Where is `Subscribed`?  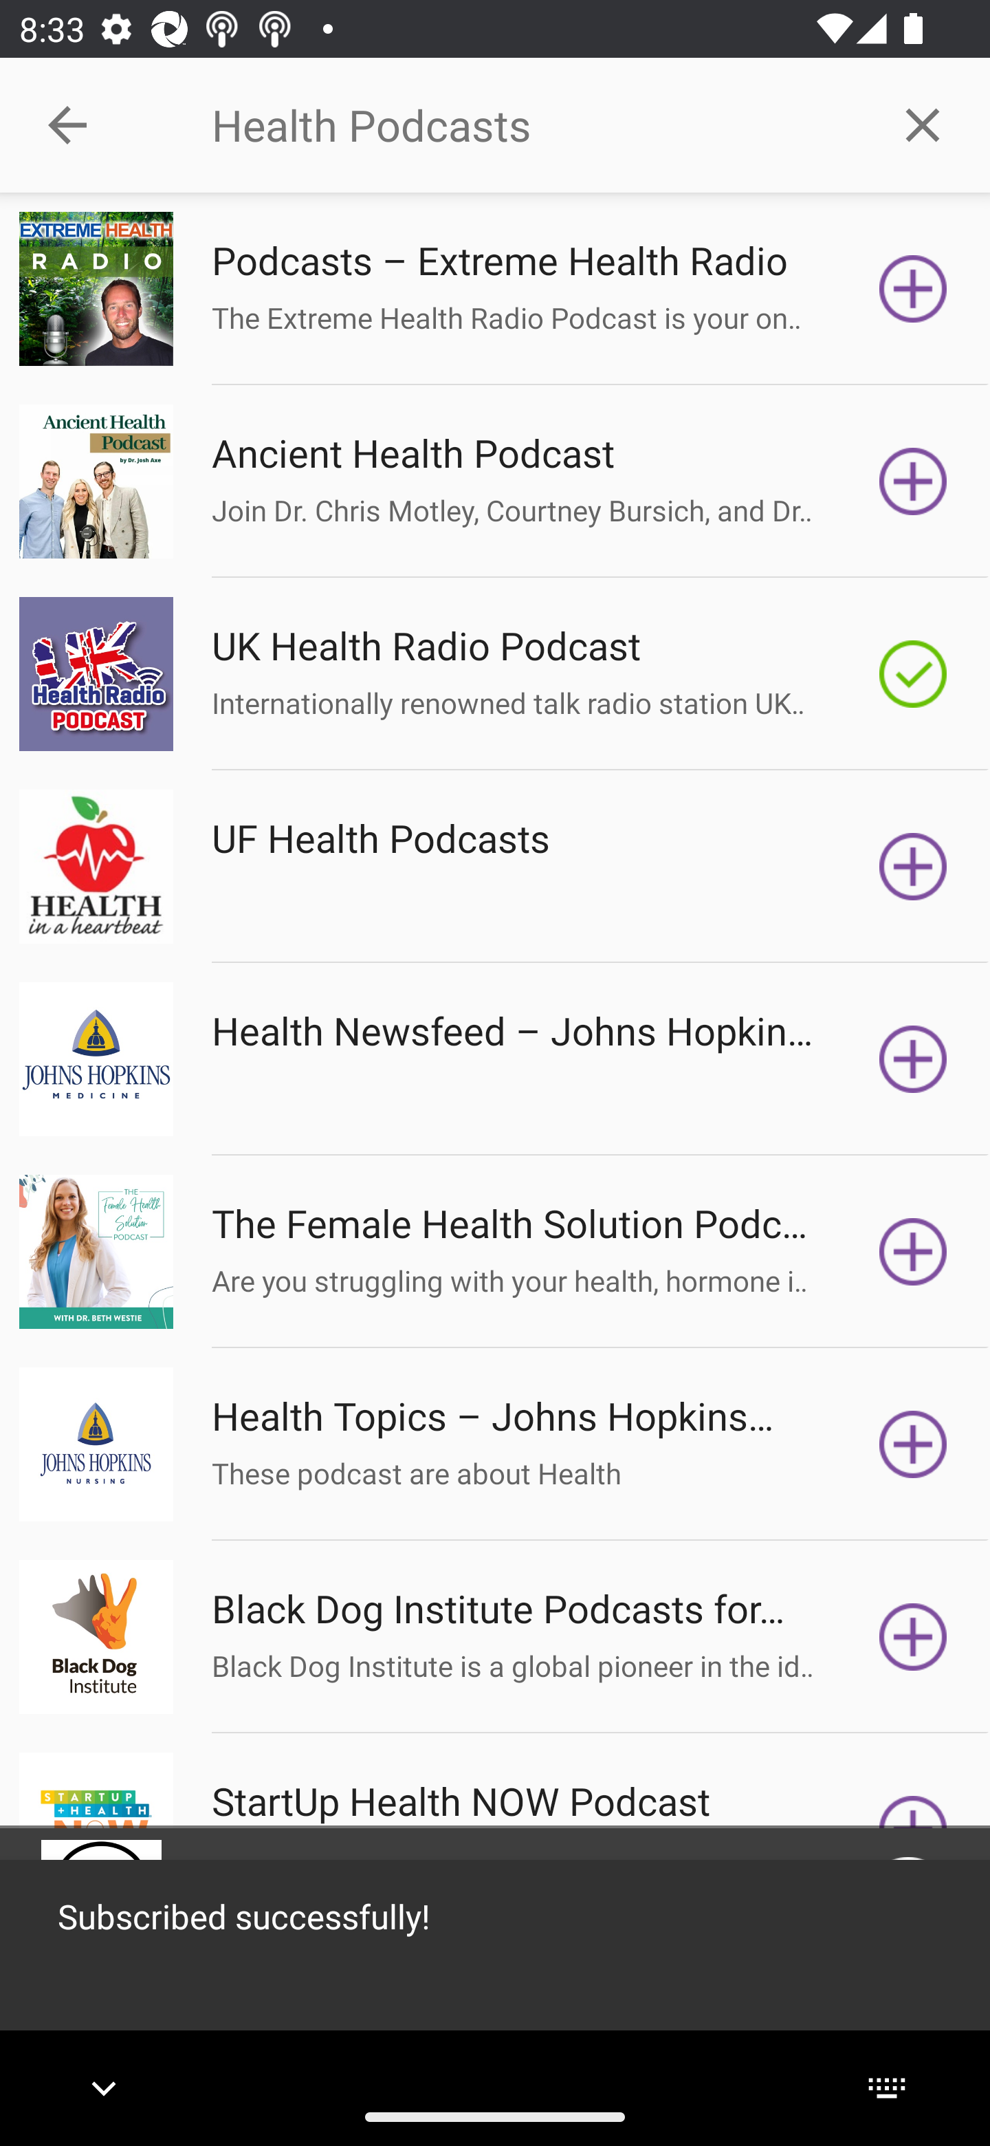 Subscribed is located at coordinates (913, 674).